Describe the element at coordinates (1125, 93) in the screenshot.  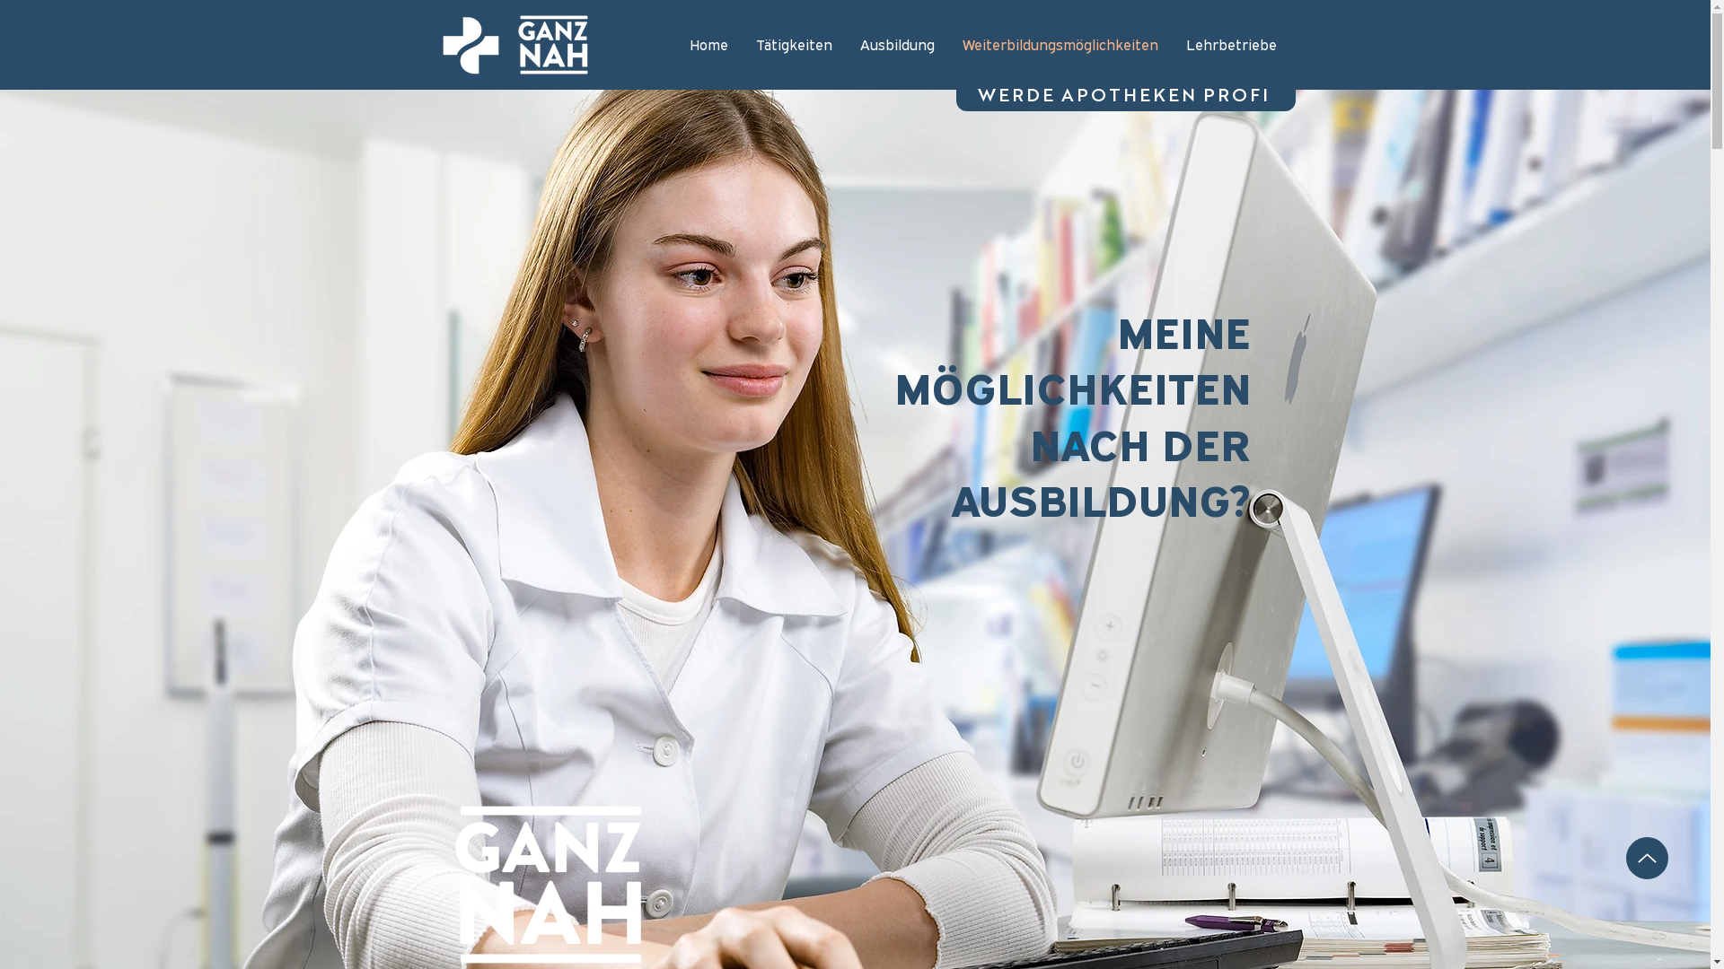
I see `WERDE APOTHEKEN PROFI` at that location.